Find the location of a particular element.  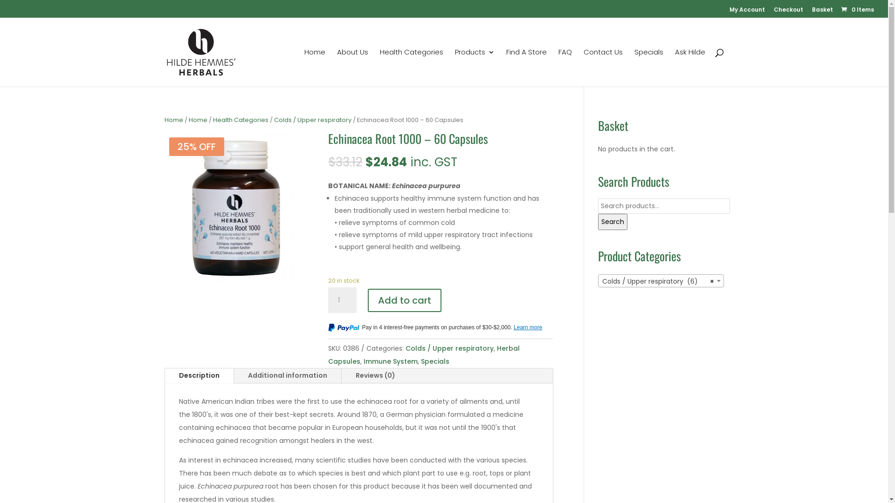

Specials is located at coordinates (648, 68).